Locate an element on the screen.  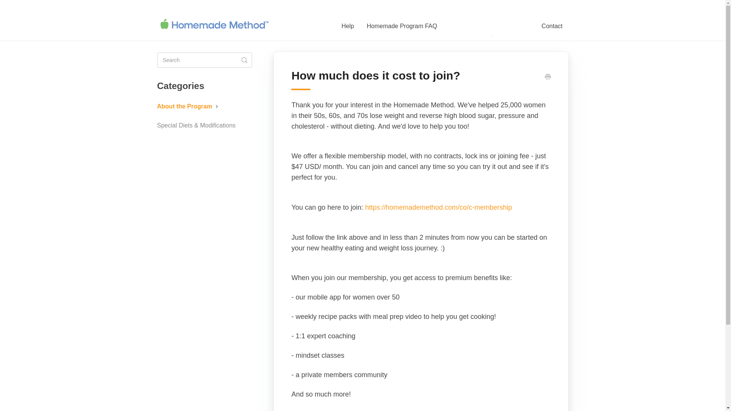
Questions Before You Start is located at coordinates (489, 26).